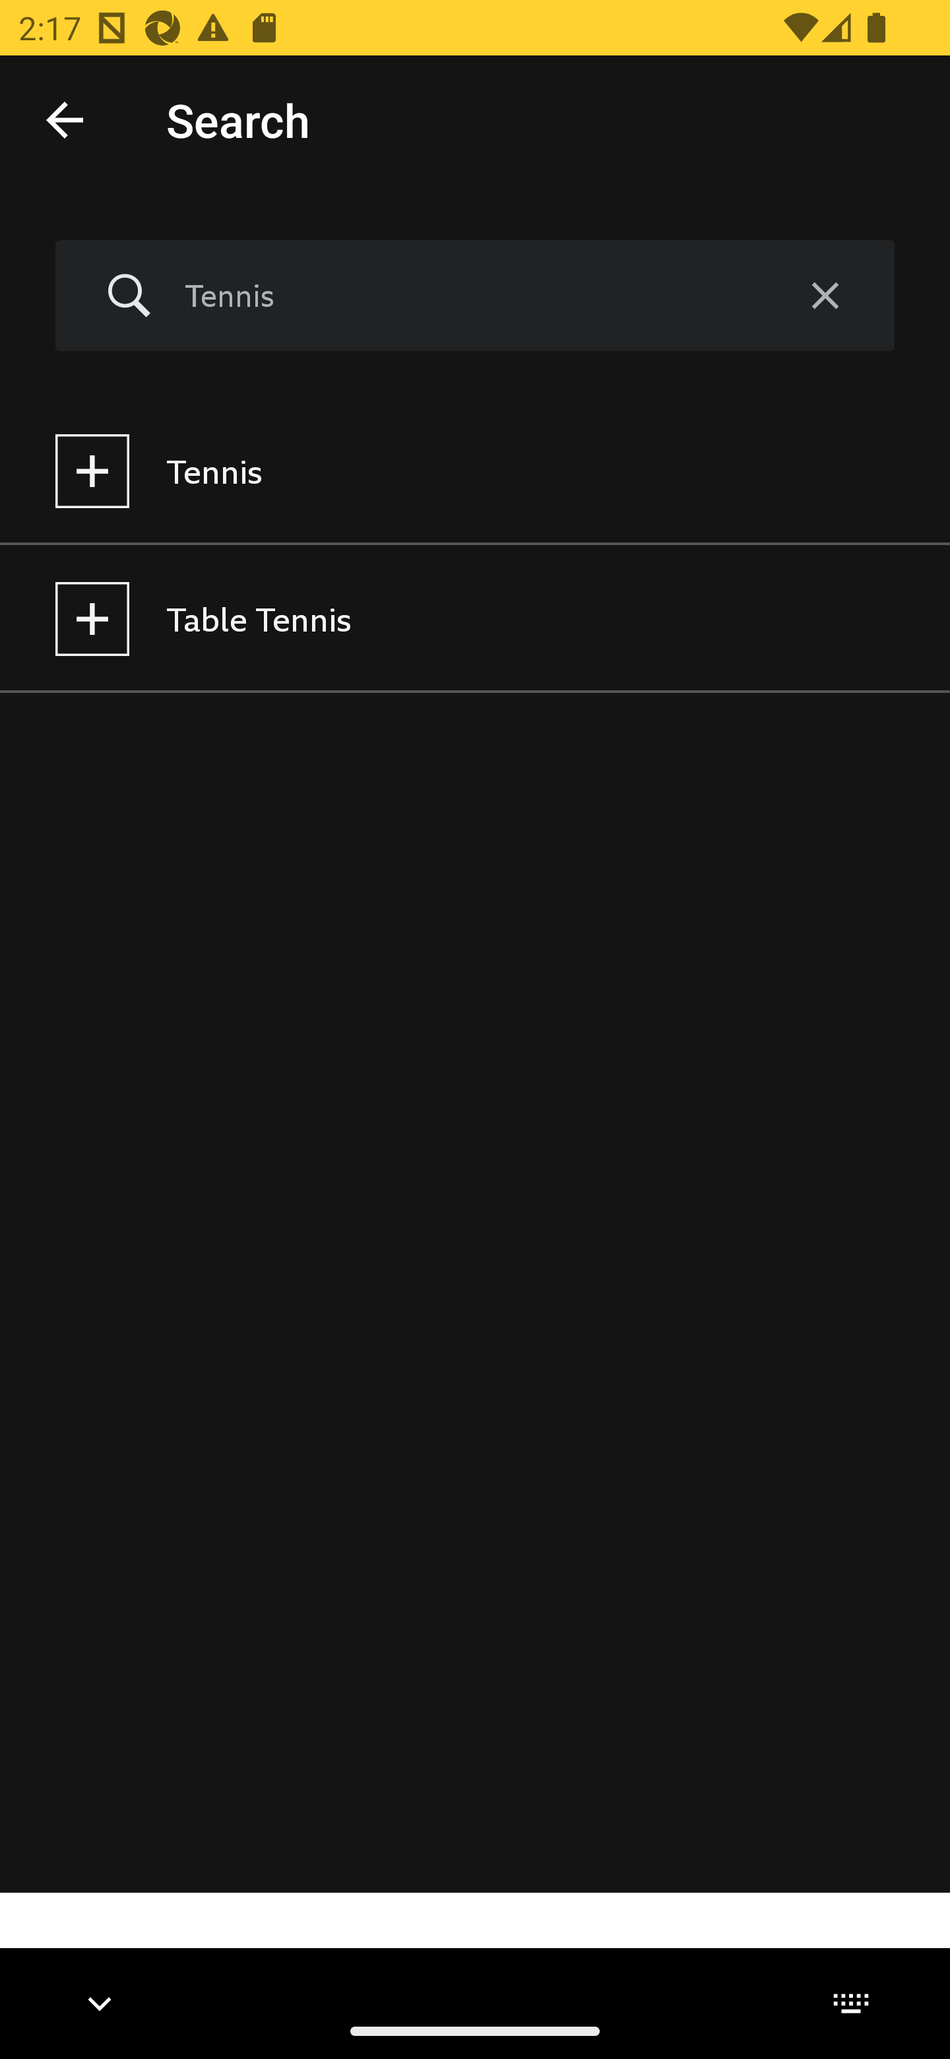 The image size is (950, 2059). Describe the element at coordinates (470, 295) in the screenshot. I see `Tennis` at that location.